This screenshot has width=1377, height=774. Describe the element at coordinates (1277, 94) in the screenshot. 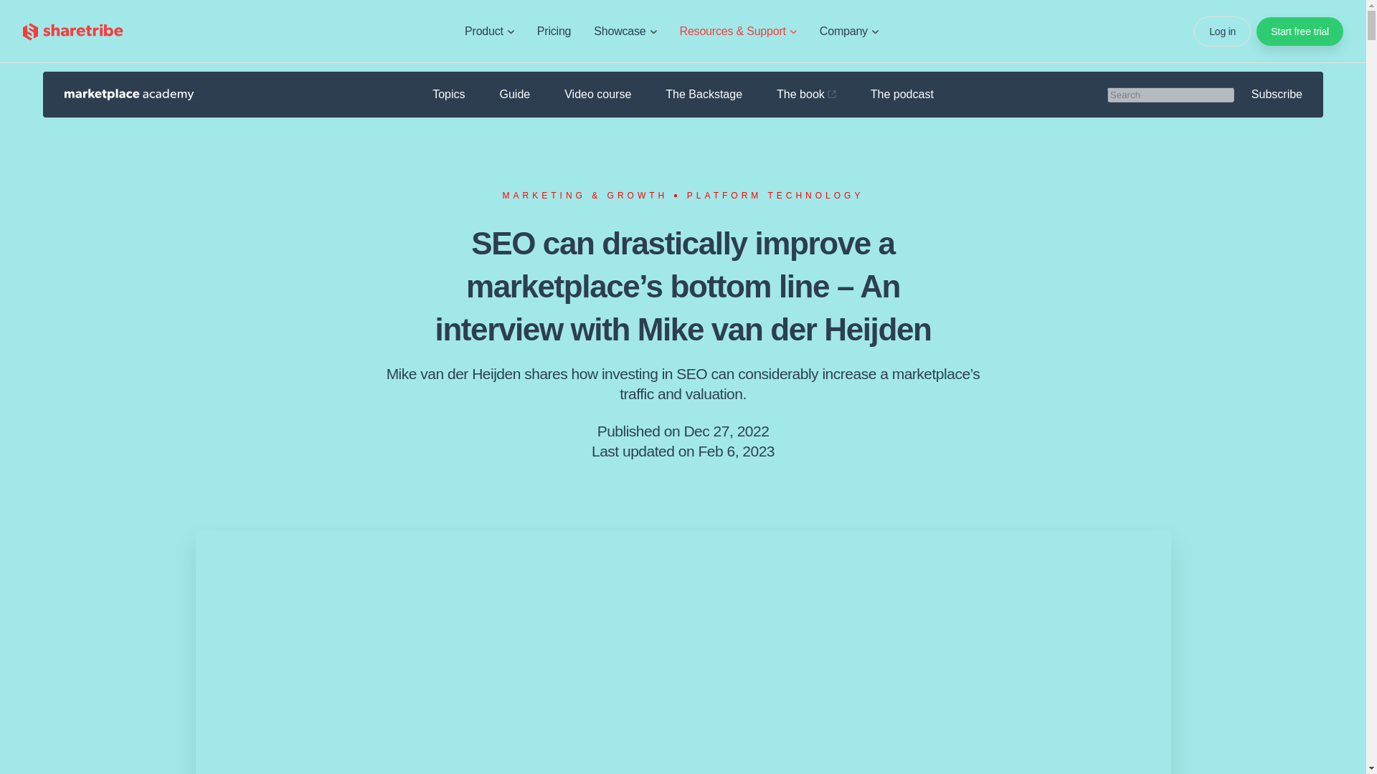

I see `Subscribe` at that location.